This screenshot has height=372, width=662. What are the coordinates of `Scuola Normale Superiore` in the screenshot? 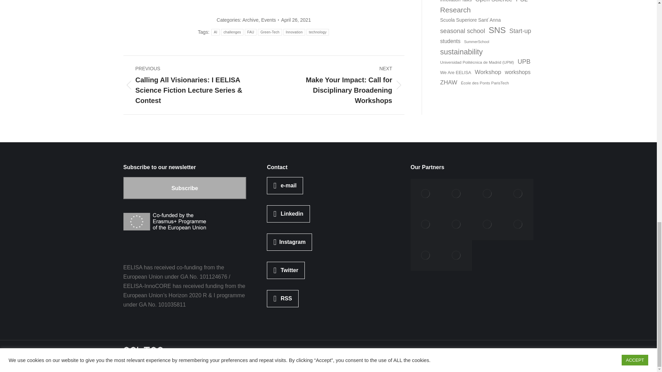 It's located at (426, 225).